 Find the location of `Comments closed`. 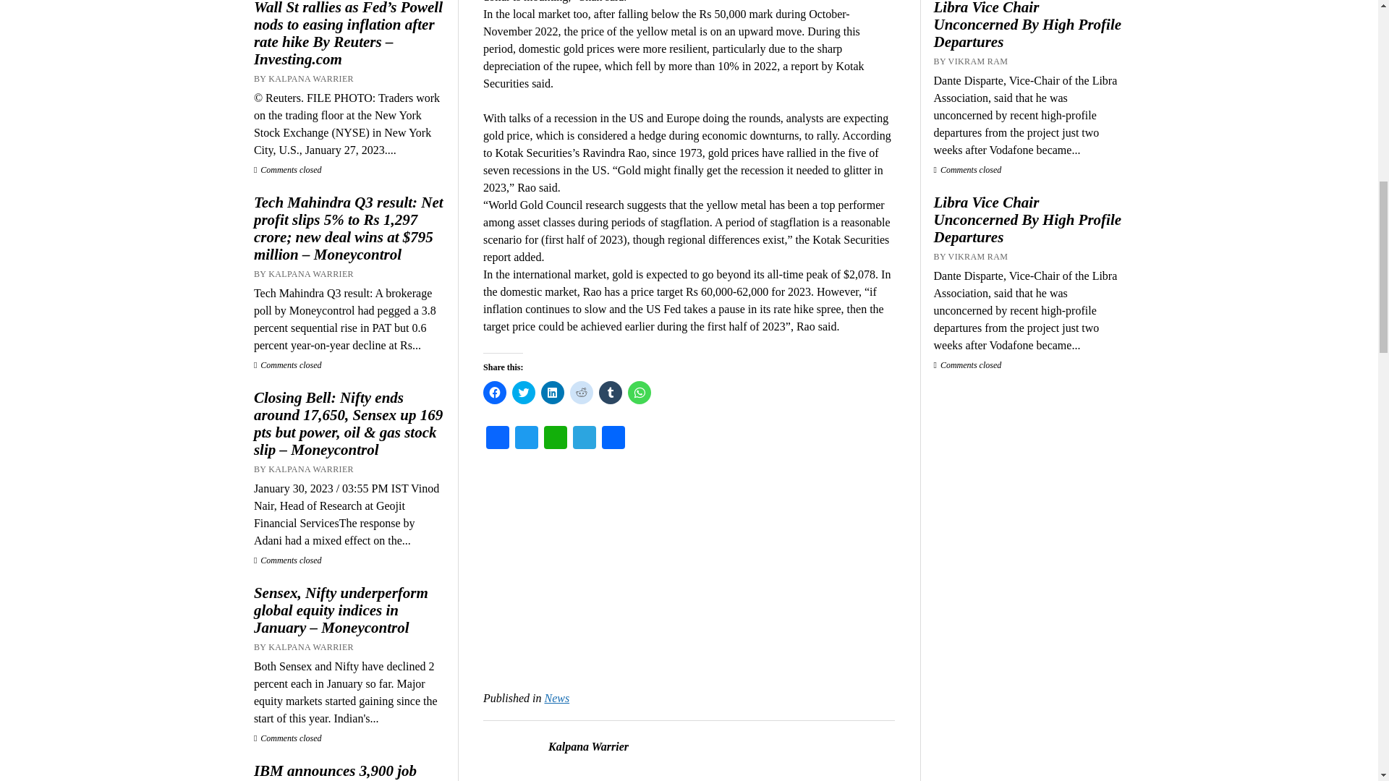

Comments closed is located at coordinates (288, 364).